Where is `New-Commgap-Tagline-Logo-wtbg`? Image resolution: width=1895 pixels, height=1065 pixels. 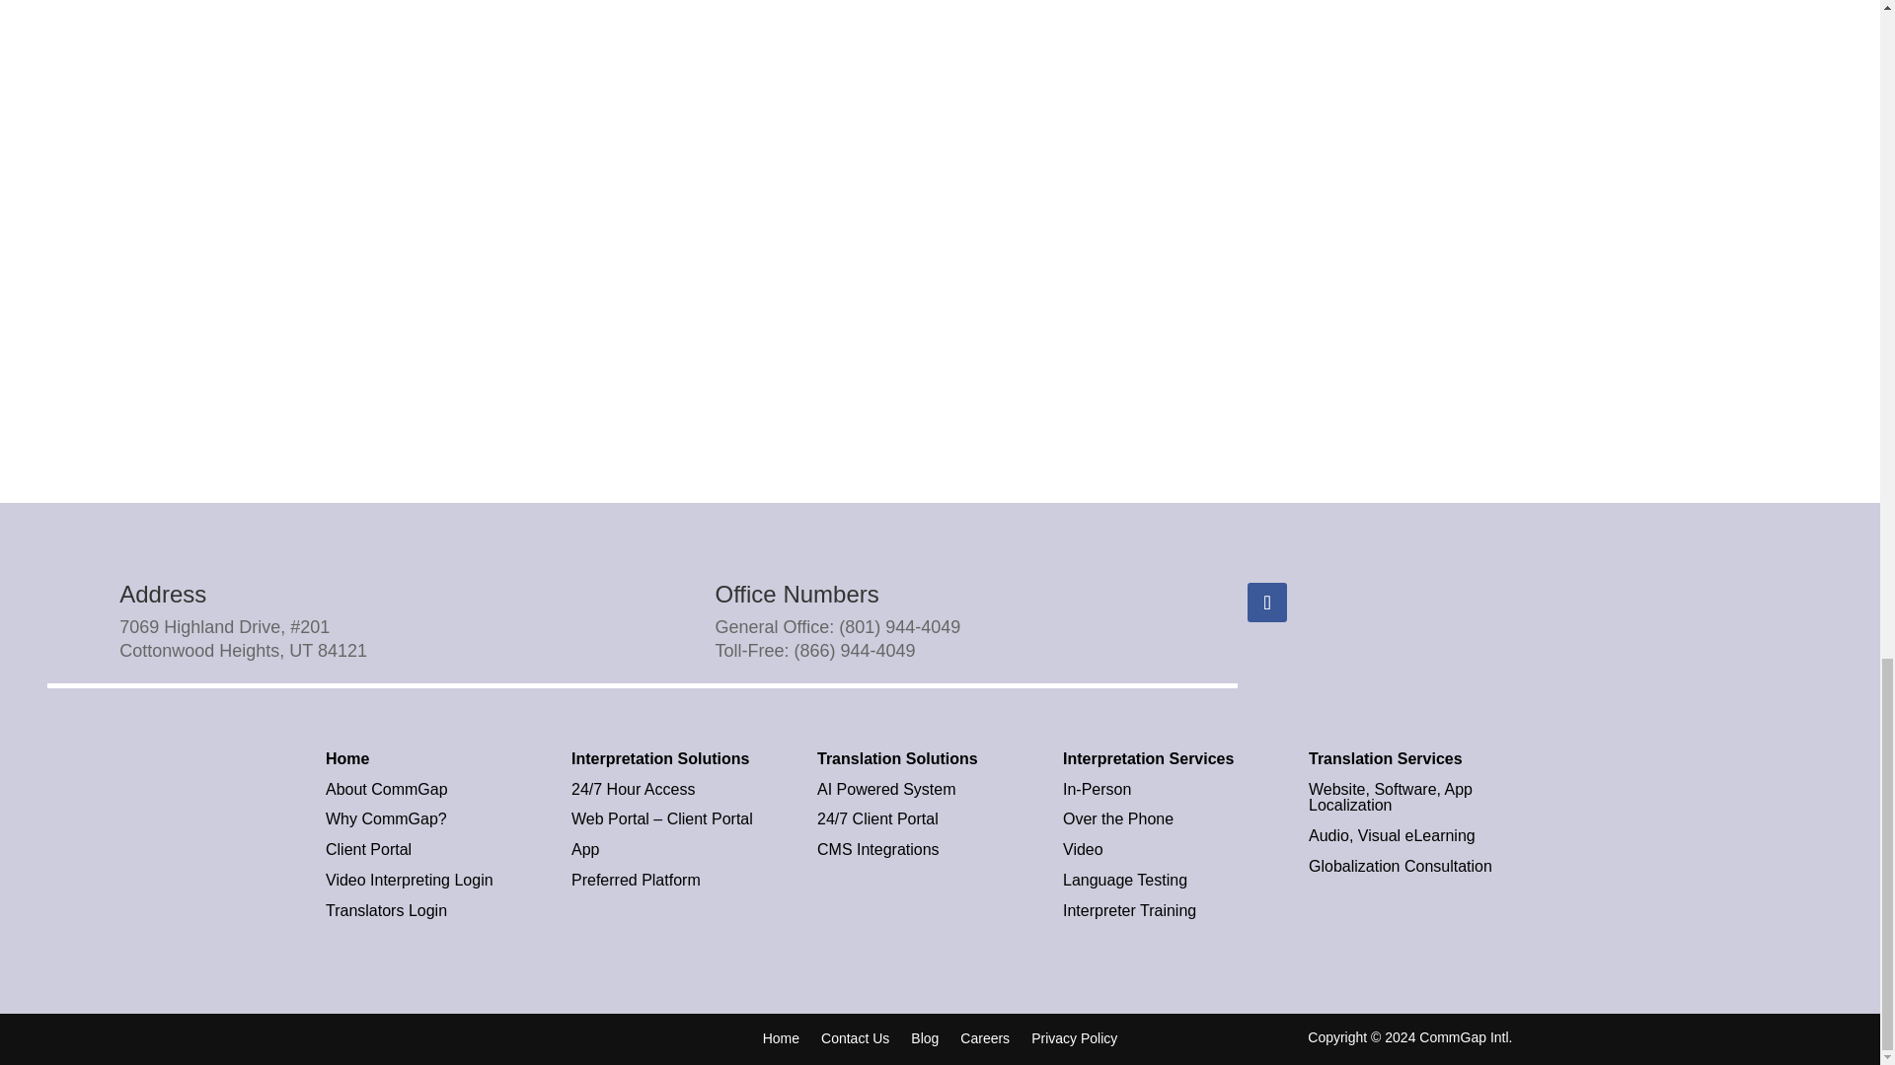 New-Commgap-Tagline-Logo-wtbg is located at coordinates (440, 1037).